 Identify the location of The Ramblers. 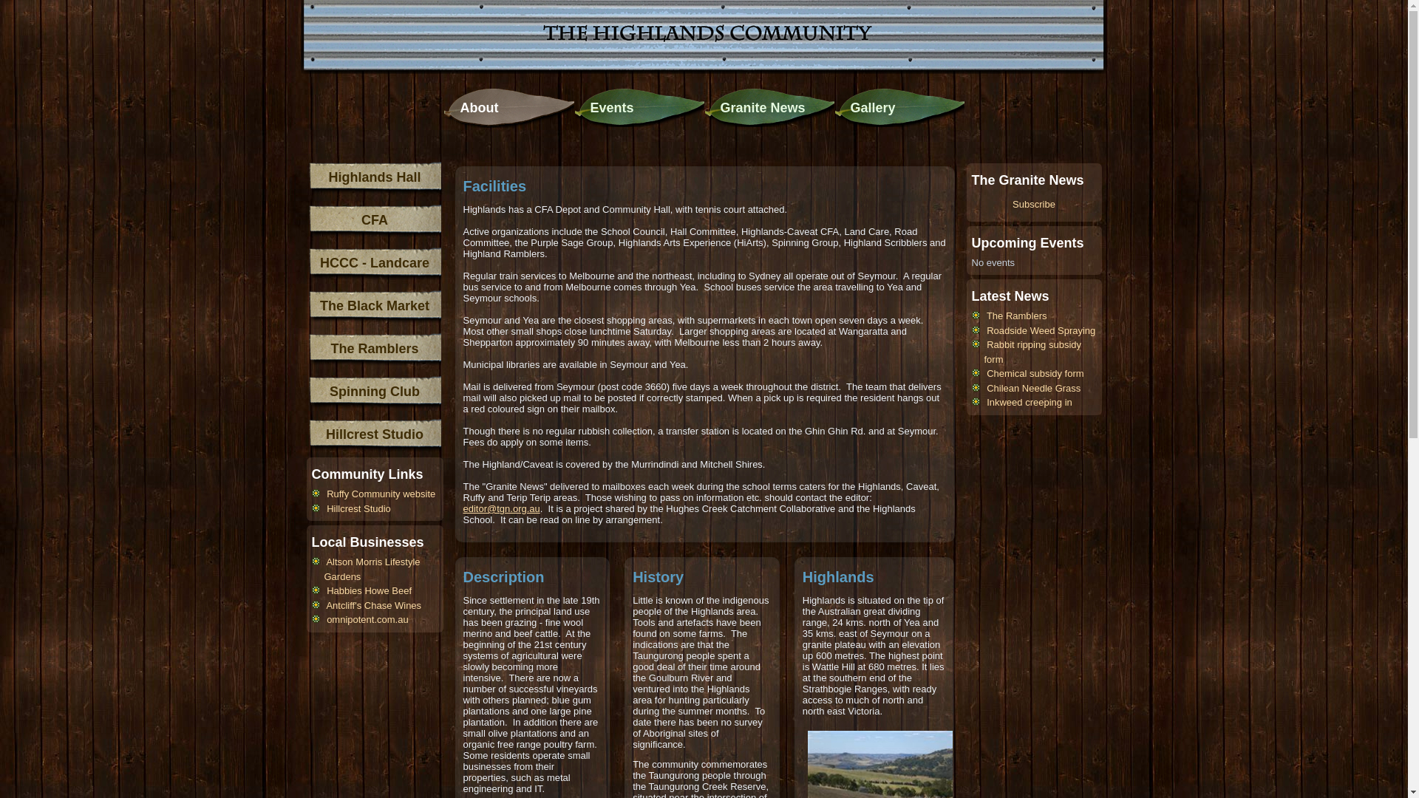
(375, 349).